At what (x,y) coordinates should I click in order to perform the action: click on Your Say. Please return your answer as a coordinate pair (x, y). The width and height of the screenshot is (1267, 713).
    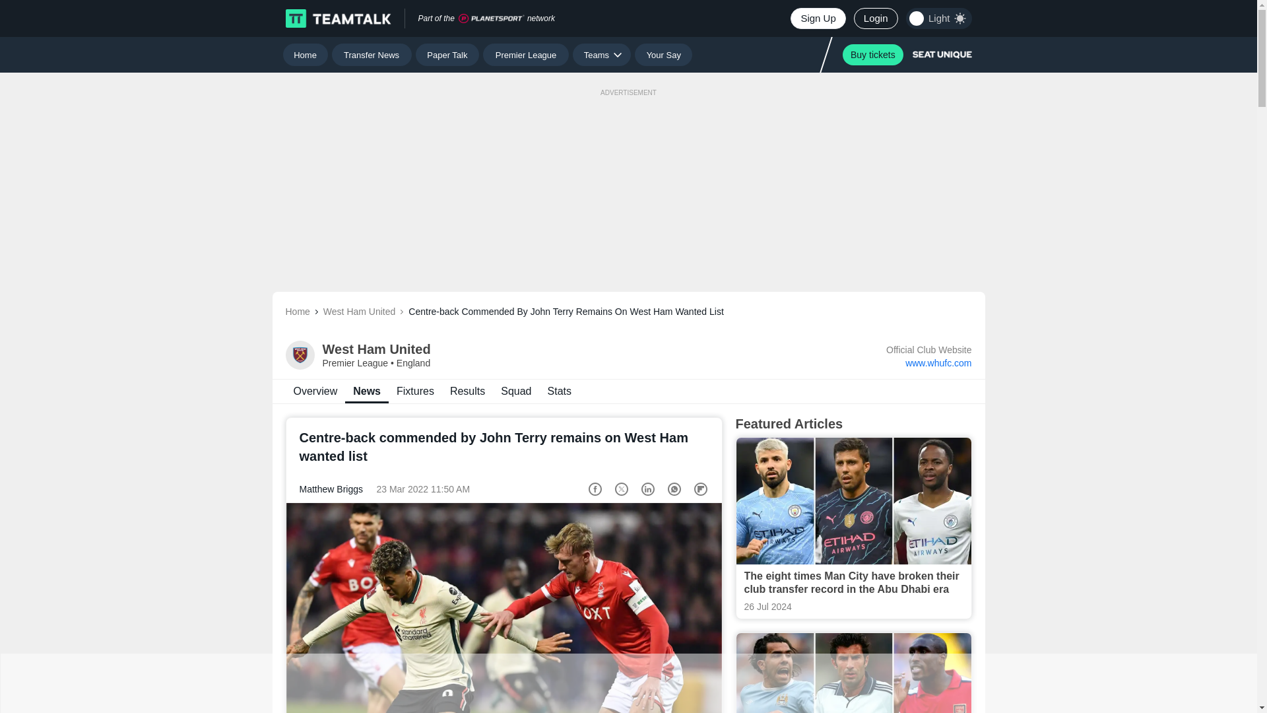
    Looking at the image, I should click on (663, 54).